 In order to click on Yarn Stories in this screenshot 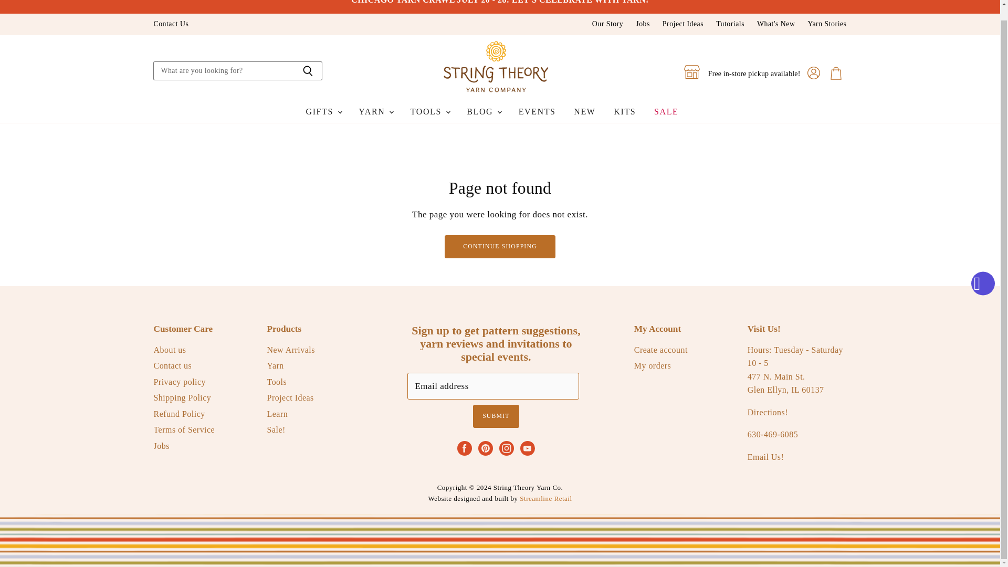, I will do `click(826, 24)`.